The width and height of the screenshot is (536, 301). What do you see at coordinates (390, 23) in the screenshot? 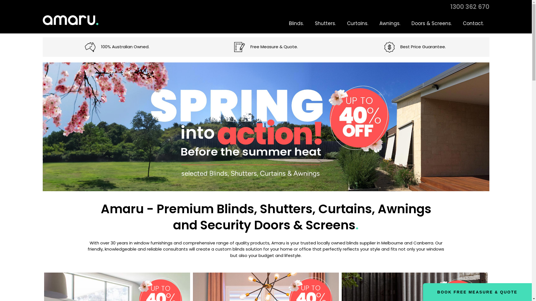
I see `Awnings.` at bounding box center [390, 23].